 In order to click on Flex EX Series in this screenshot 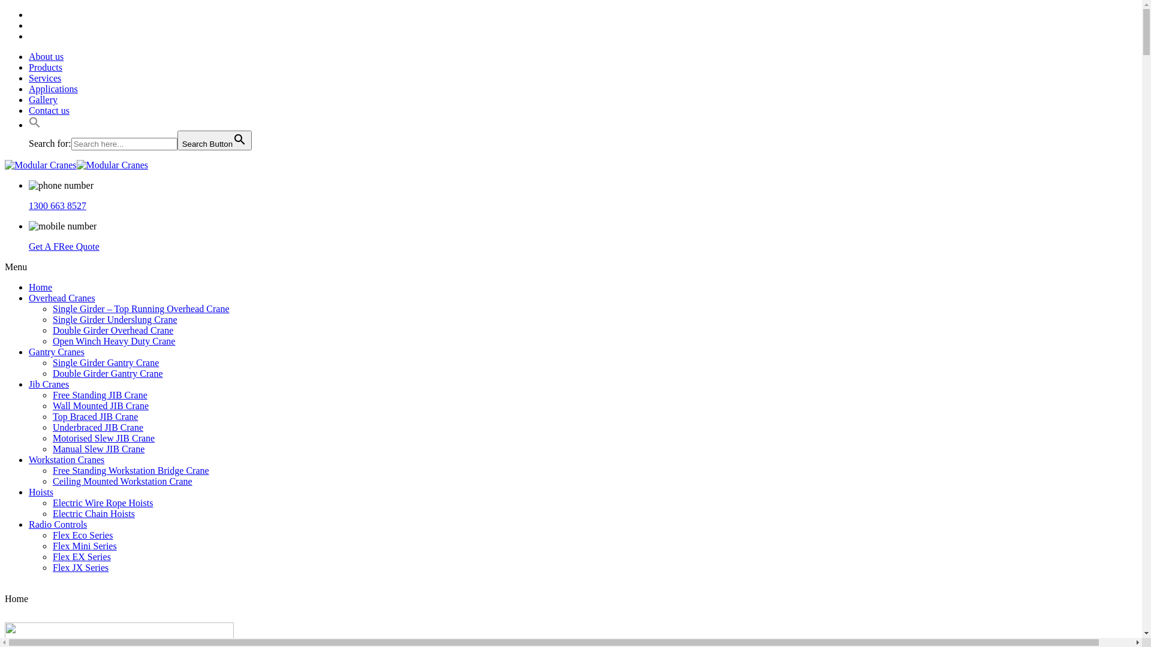, I will do `click(82, 557)`.